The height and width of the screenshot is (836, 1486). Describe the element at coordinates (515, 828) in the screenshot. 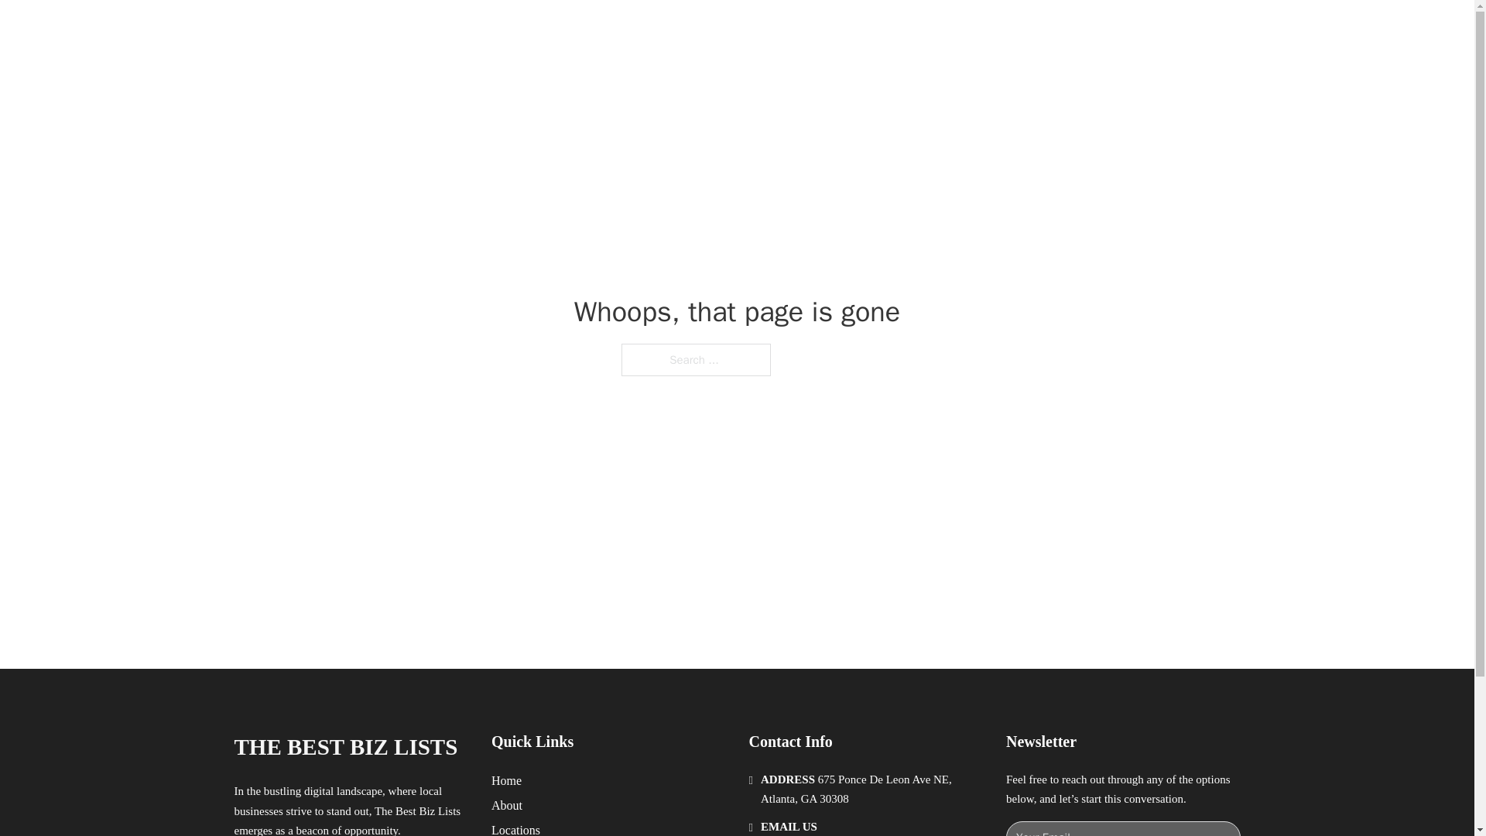

I see `Locations` at that location.